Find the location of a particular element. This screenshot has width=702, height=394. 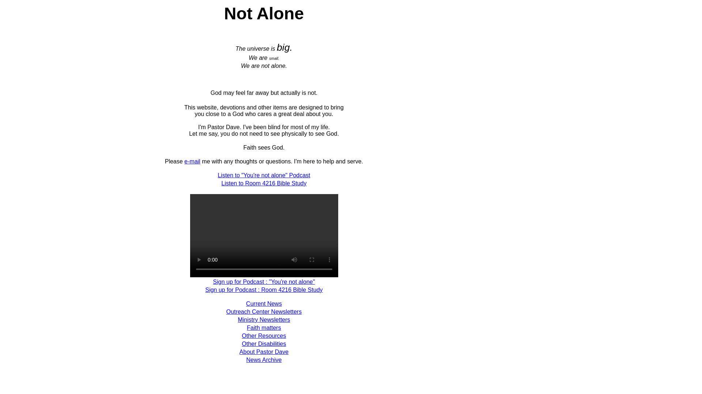

Sign up for Podcast : Room 4216 Bible Study is located at coordinates (263, 290).